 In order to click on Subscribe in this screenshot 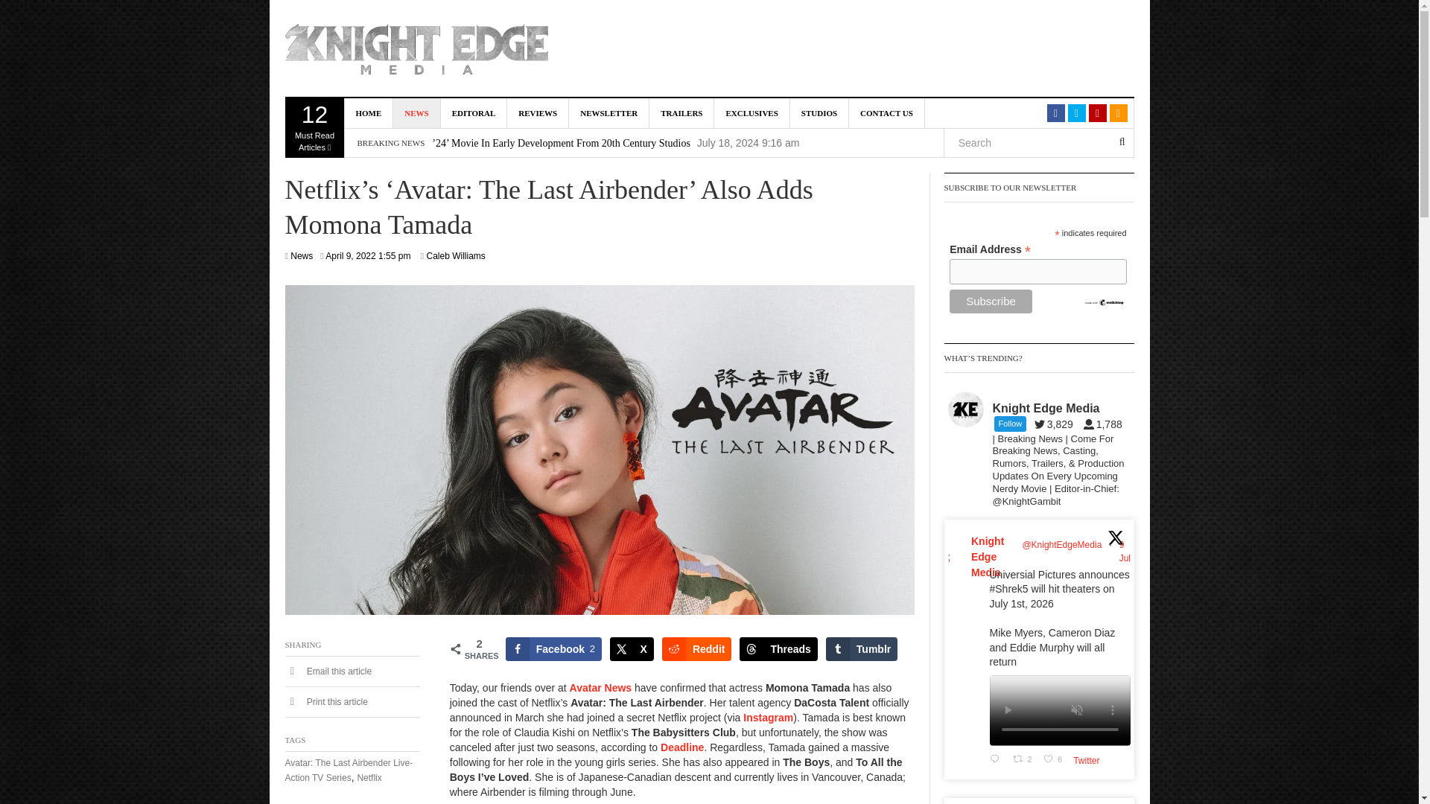, I will do `click(991, 301)`.